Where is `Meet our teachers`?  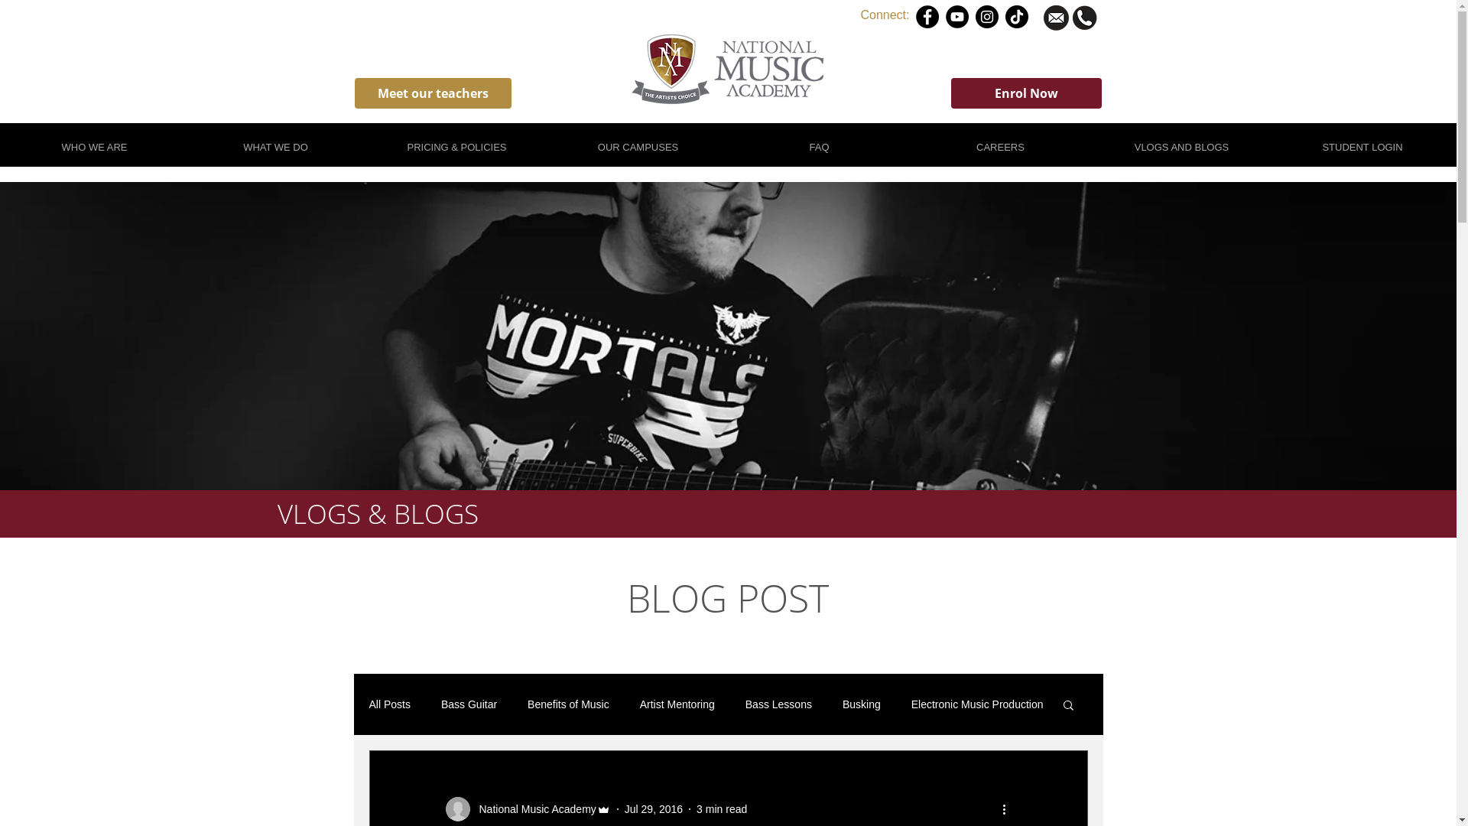 Meet our teachers is located at coordinates (433, 93).